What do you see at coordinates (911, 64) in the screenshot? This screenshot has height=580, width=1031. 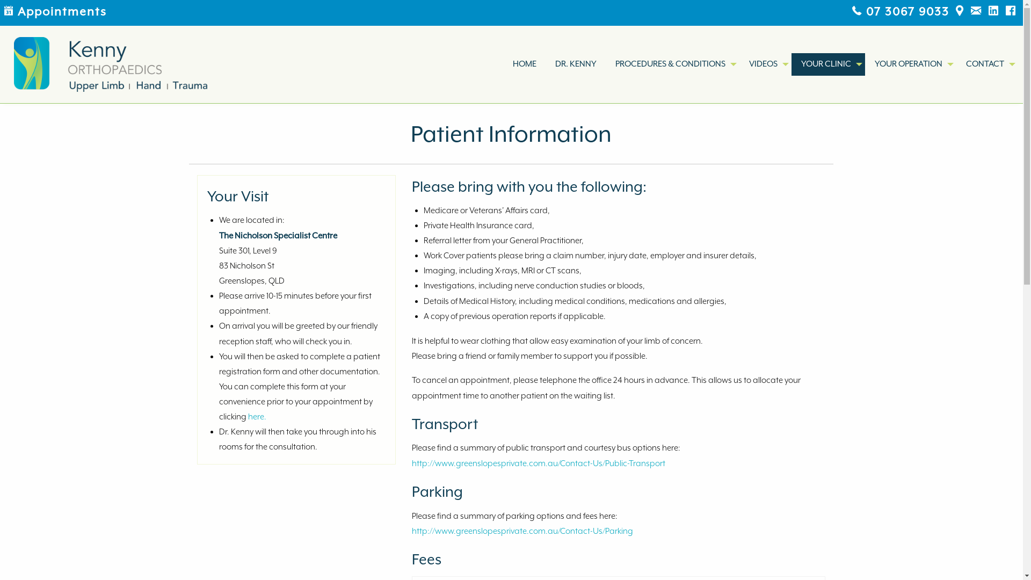 I see `YOUR OPERATION` at bounding box center [911, 64].